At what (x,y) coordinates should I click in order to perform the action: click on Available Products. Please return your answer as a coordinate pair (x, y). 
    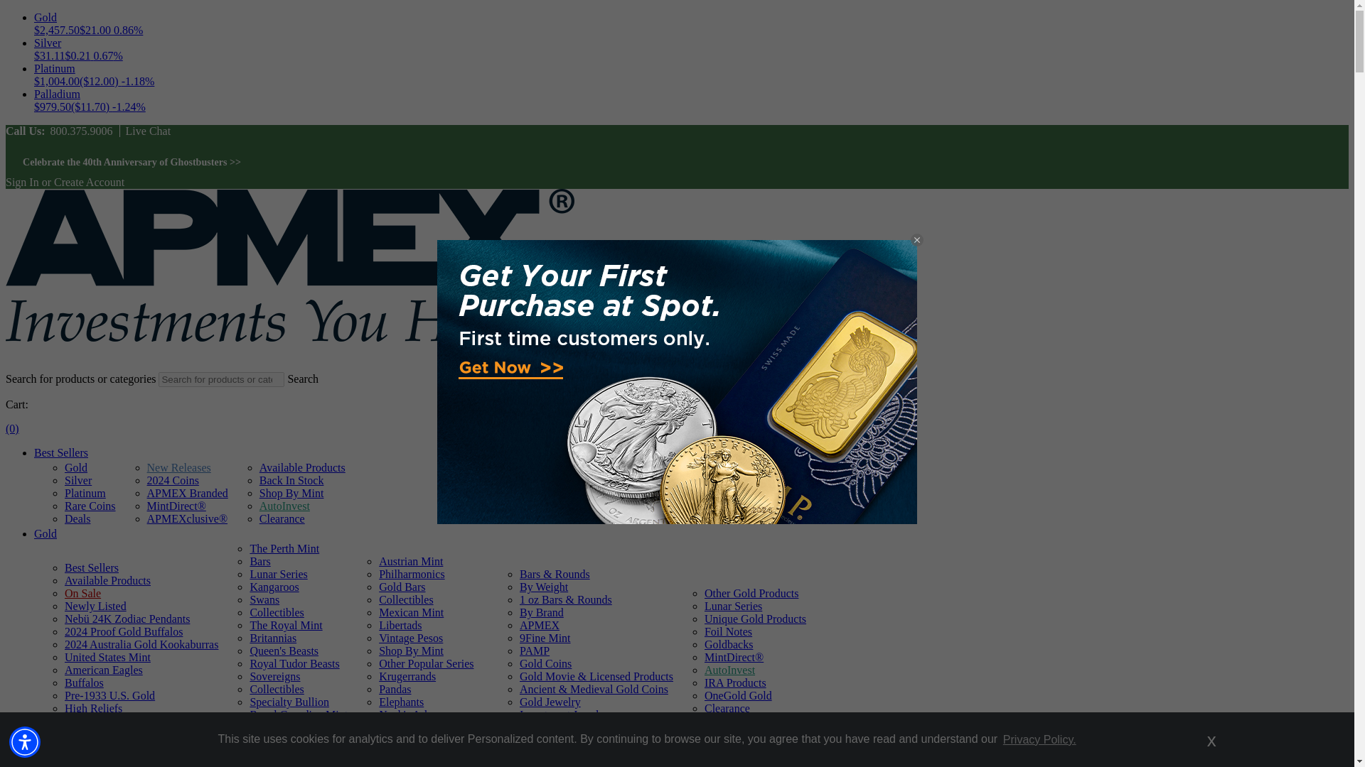
    Looking at the image, I should click on (107, 580).